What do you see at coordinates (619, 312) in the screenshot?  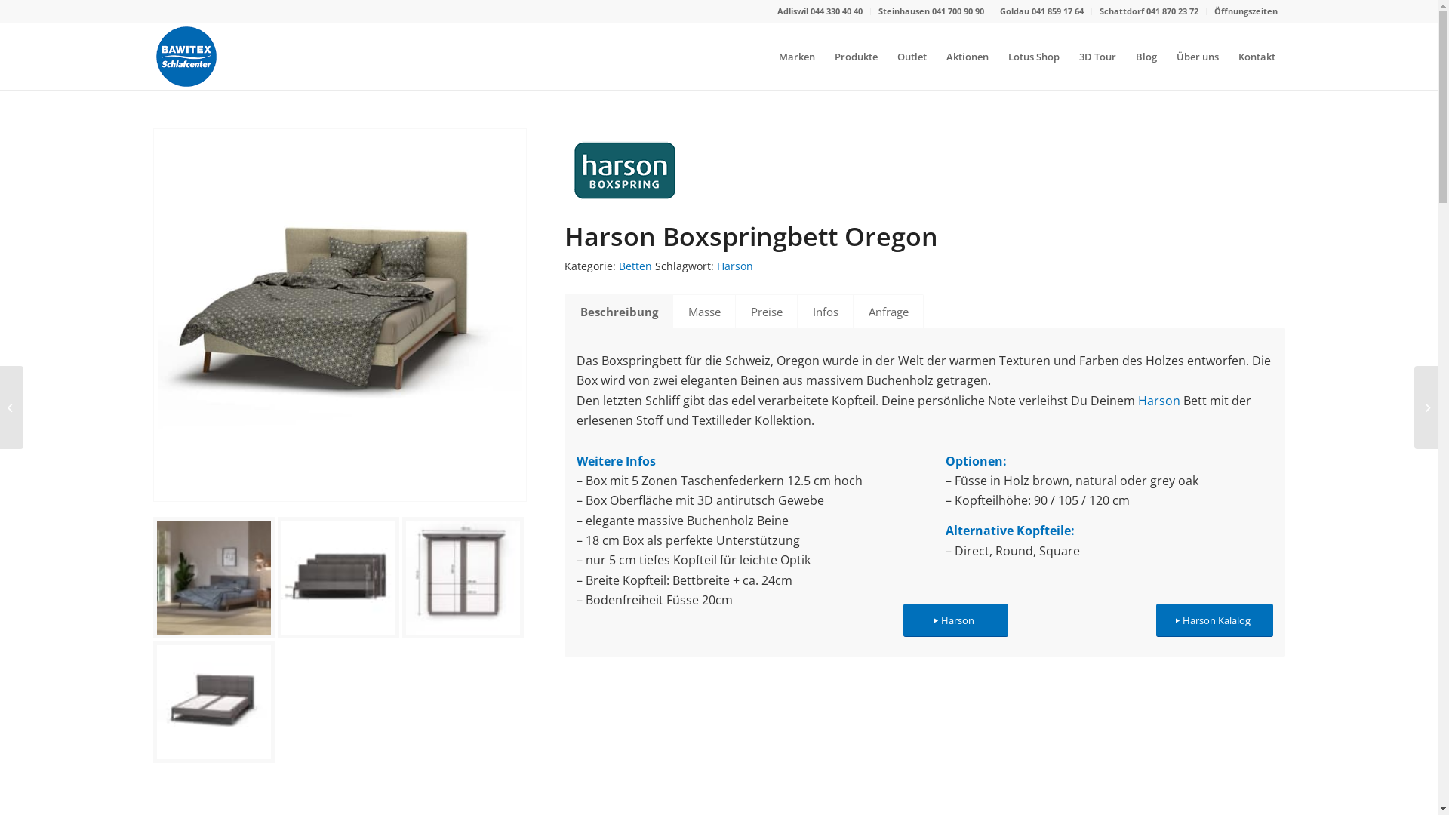 I see `Beschreibung` at bounding box center [619, 312].